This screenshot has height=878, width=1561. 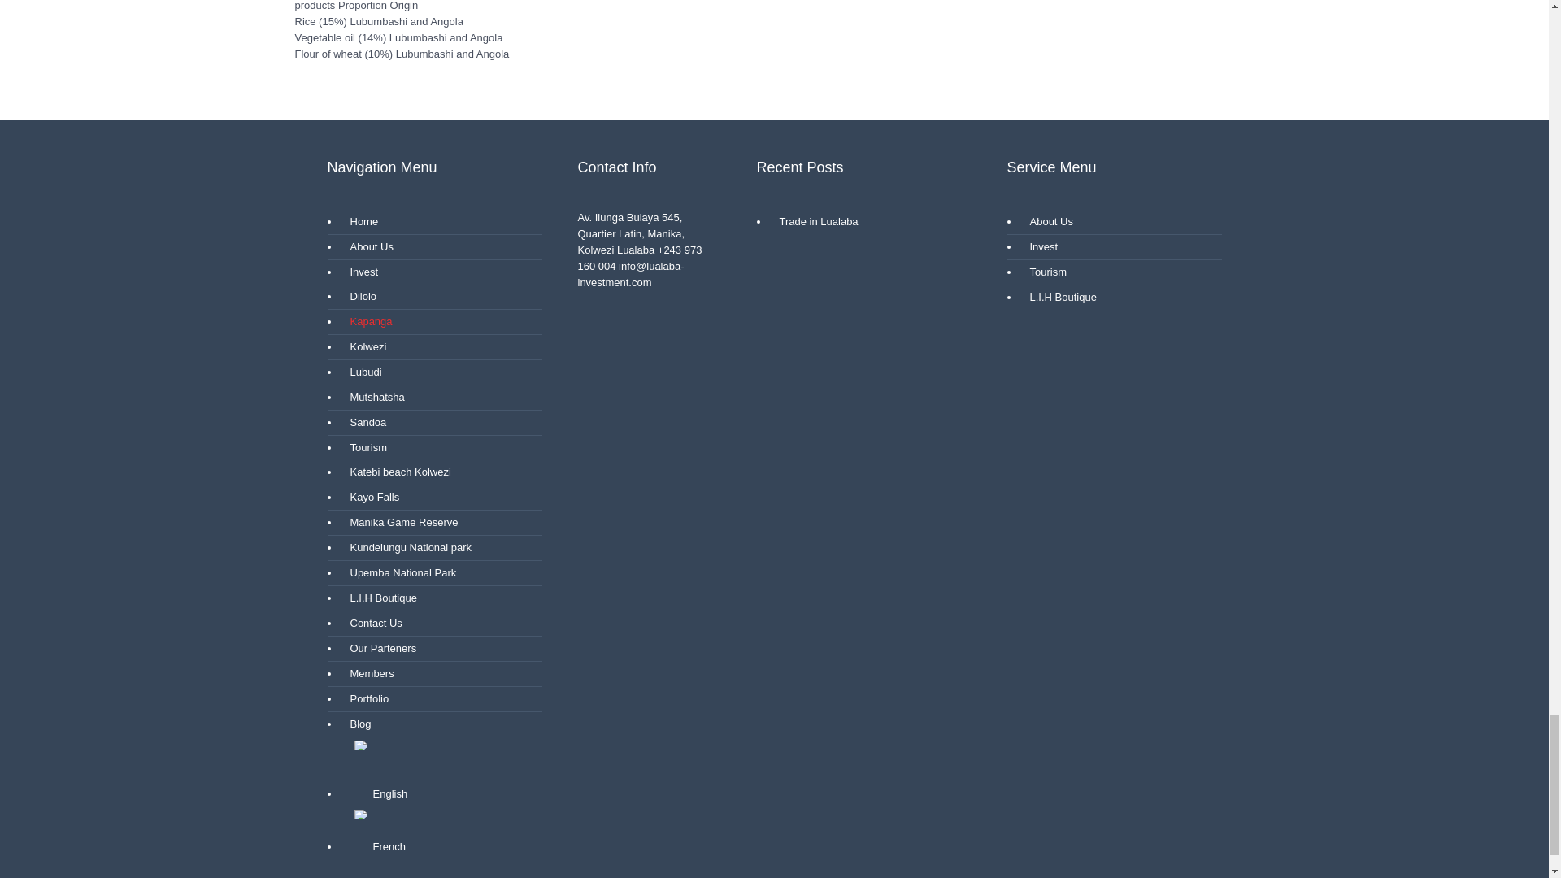 I want to click on Kolwezi, so click(x=363, y=346).